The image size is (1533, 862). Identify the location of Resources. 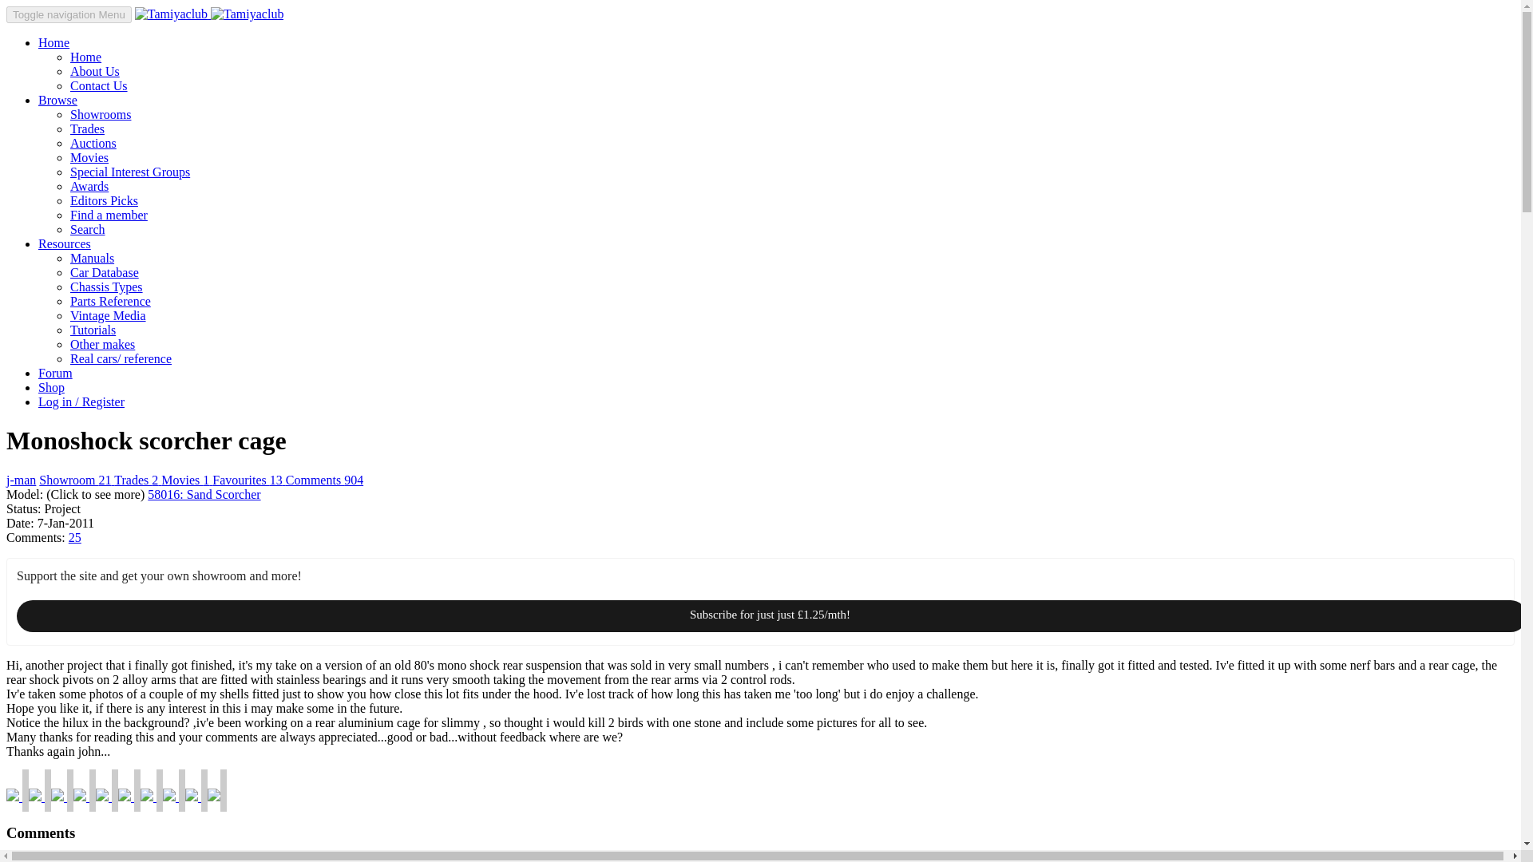
(64, 244).